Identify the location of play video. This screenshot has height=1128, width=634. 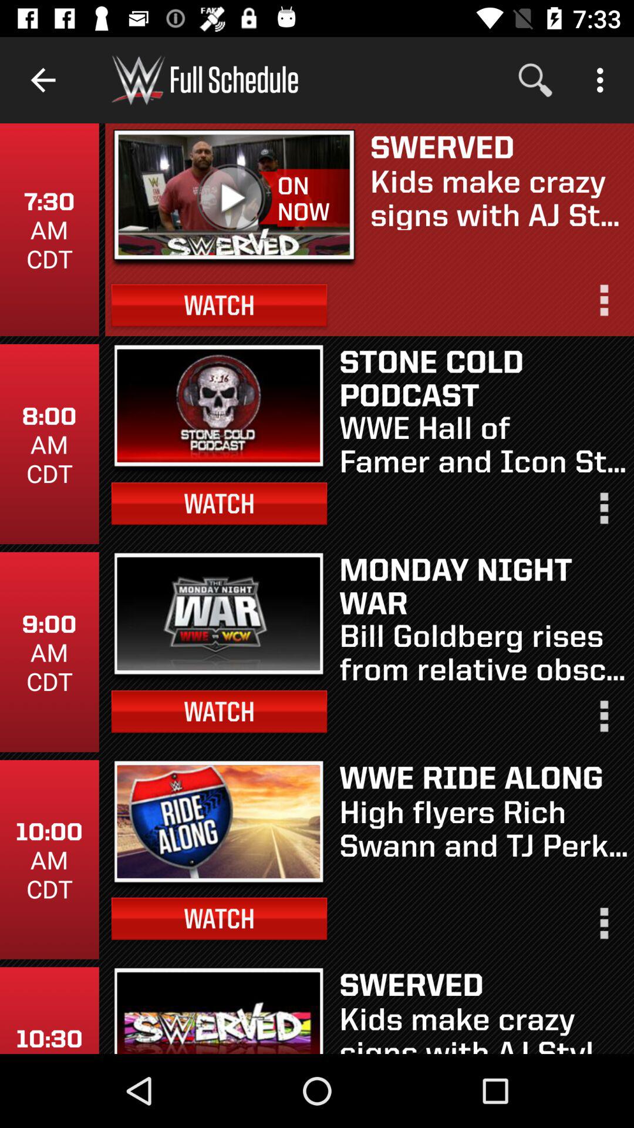
(234, 195).